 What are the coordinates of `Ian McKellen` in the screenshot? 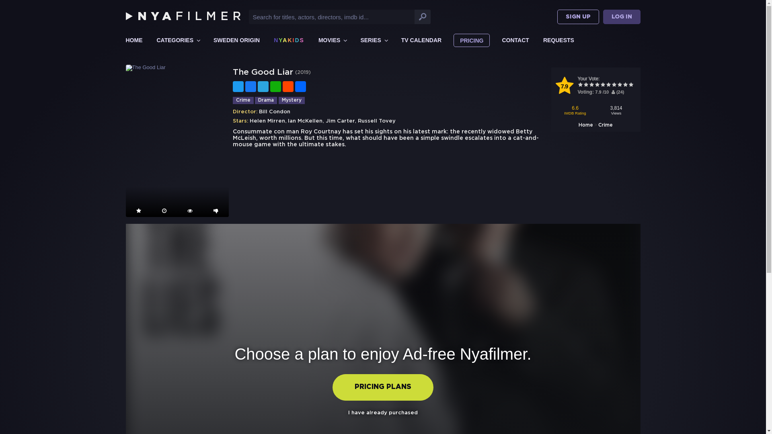 It's located at (305, 121).